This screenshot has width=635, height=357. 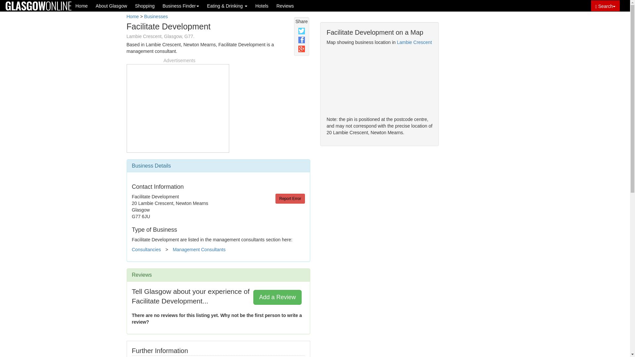 I want to click on Add a Review, so click(x=277, y=297).